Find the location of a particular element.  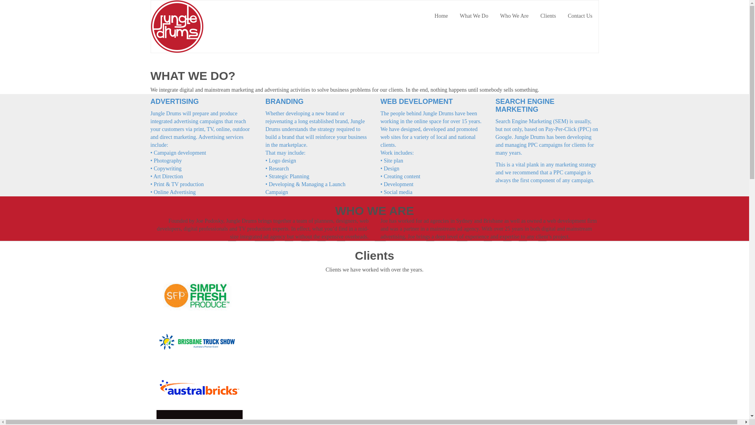

Contact Us is located at coordinates (580, 16).